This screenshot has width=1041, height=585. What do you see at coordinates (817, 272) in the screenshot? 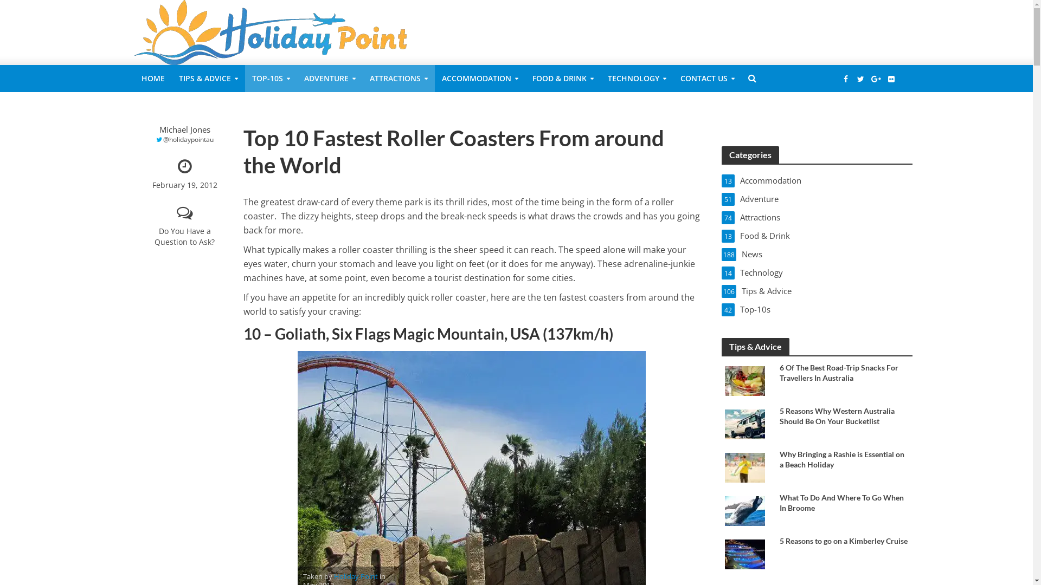
I see `Technology
14` at bounding box center [817, 272].